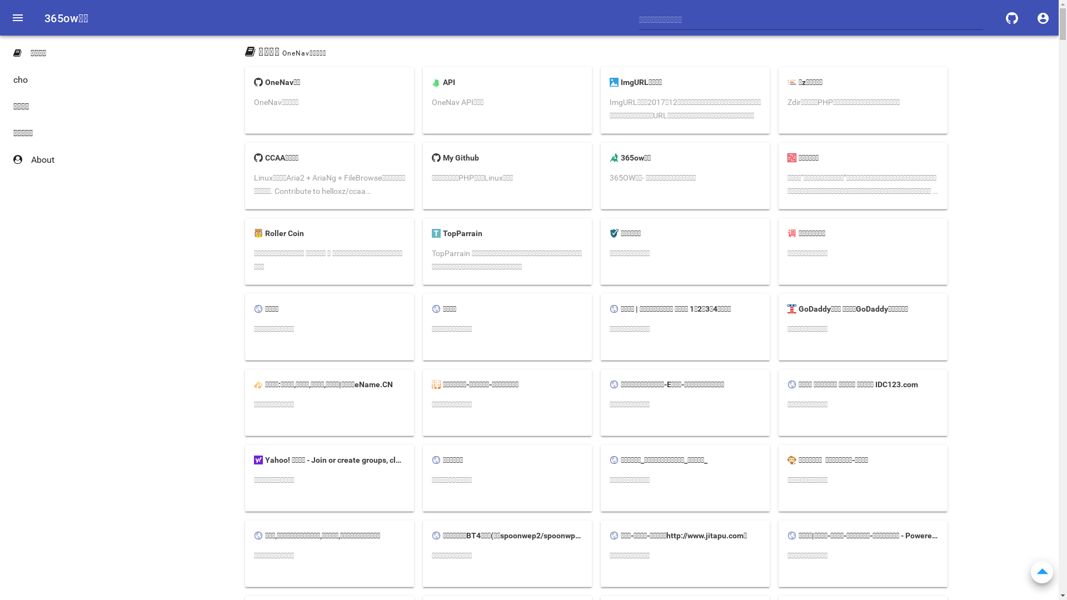 The image size is (1067, 600). What do you see at coordinates (67, 160) in the screenshot?
I see `About` at bounding box center [67, 160].